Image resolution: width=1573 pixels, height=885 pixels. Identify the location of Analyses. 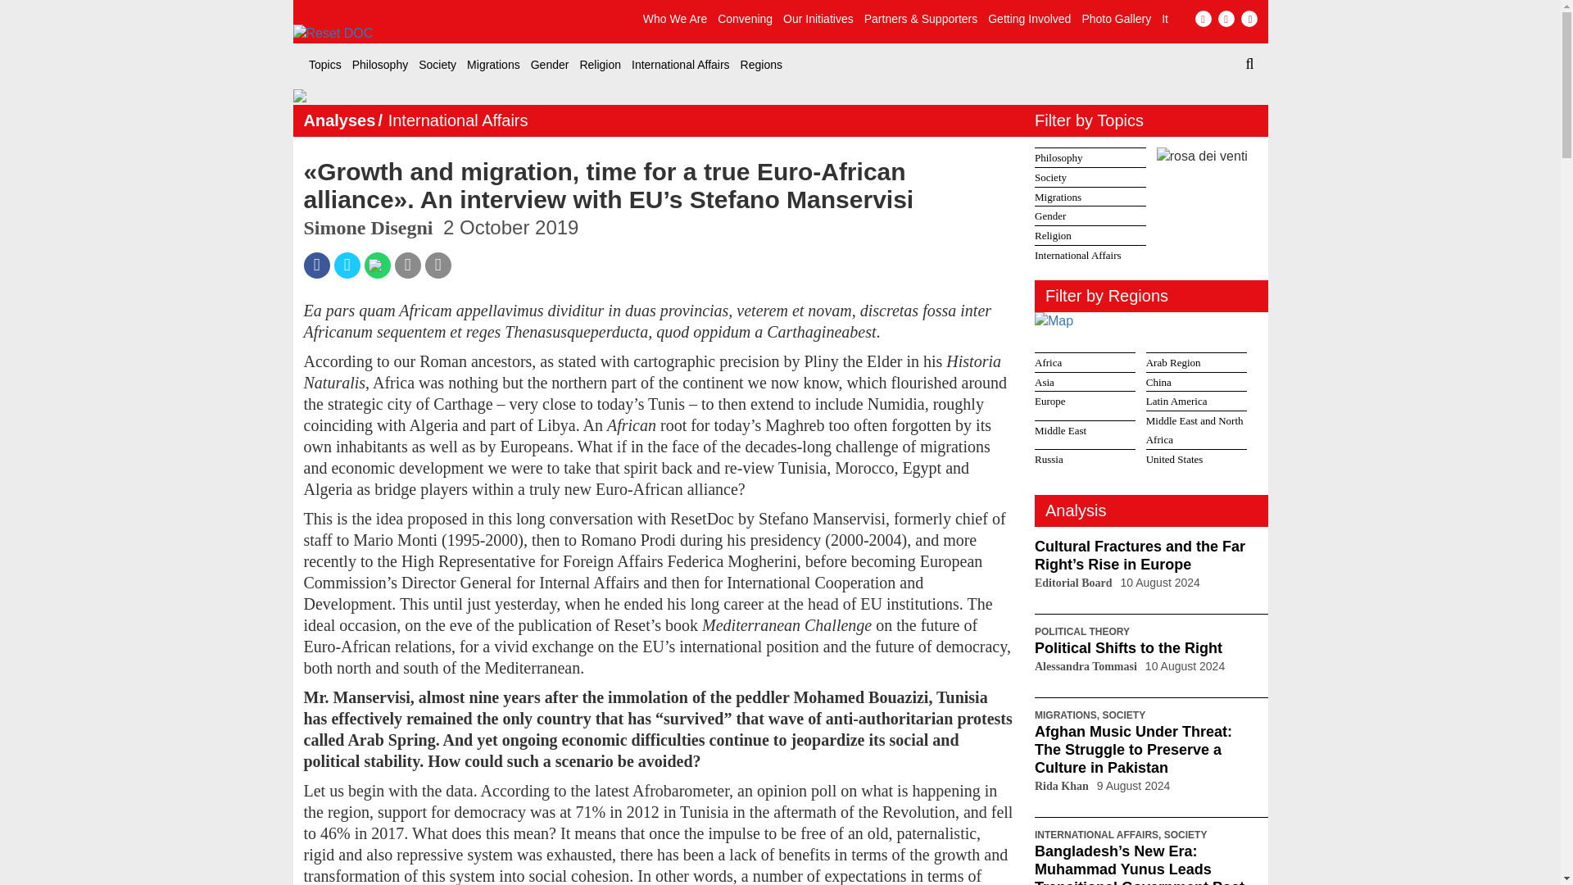
(339, 120).